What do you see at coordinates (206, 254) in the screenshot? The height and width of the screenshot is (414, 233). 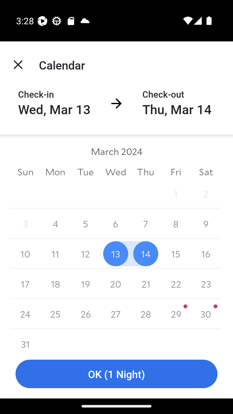 I see `16 16 March 2024` at bounding box center [206, 254].